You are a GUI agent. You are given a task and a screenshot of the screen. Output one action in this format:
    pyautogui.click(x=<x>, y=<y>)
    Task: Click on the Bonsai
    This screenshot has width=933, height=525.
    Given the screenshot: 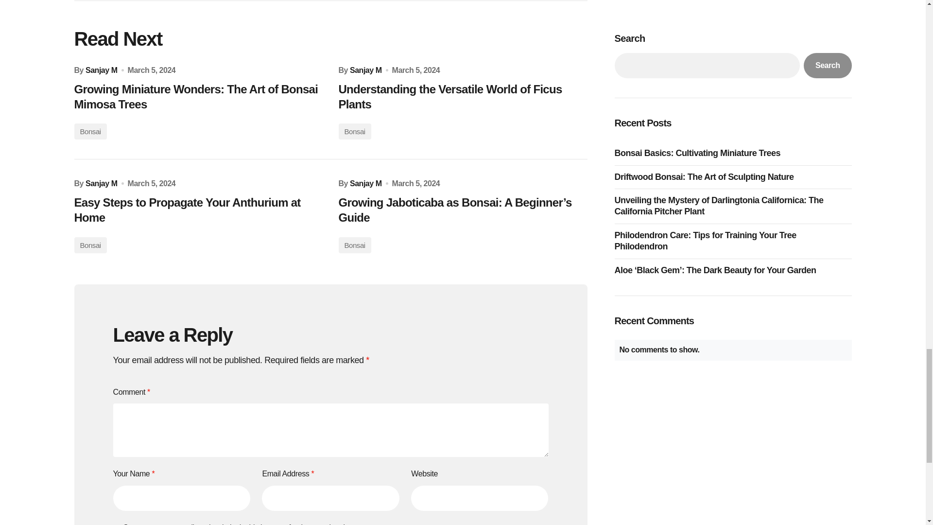 What is the action you would take?
    pyautogui.click(x=354, y=131)
    